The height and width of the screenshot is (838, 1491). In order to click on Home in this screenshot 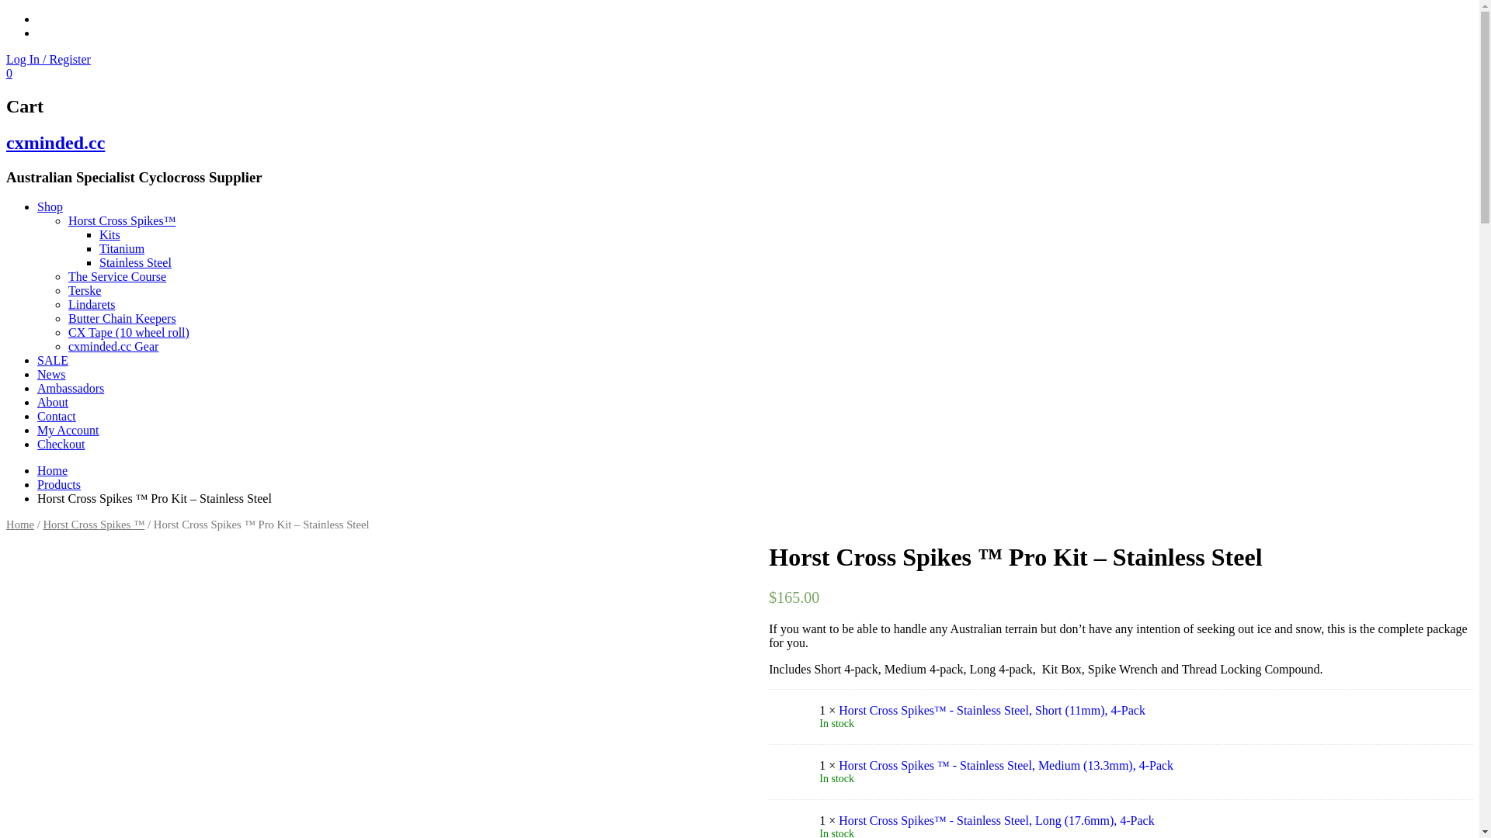, I will do `click(20, 525)`.